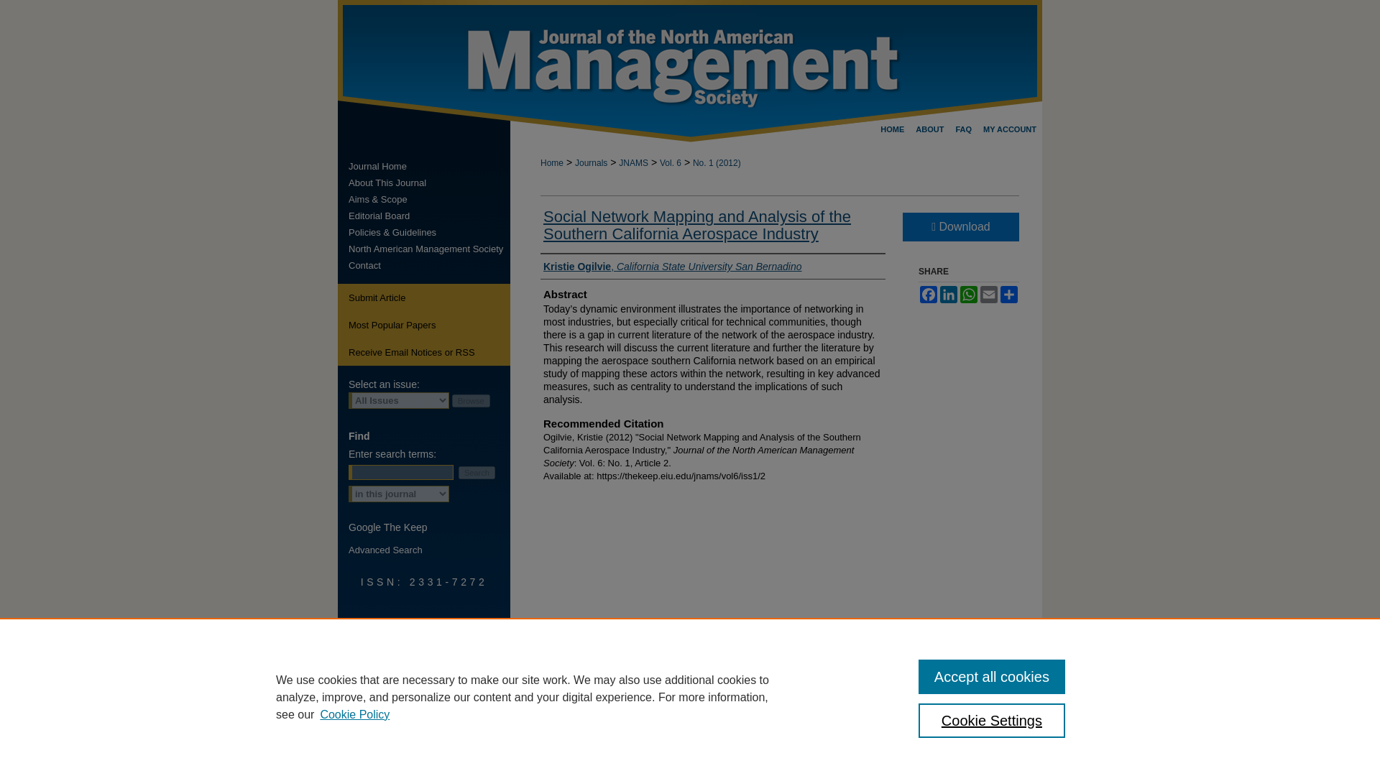 The height and width of the screenshot is (776, 1380). What do you see at coordinates (477, 473) in the screenshot?
I see `Search` at bounding box center [477, 473].